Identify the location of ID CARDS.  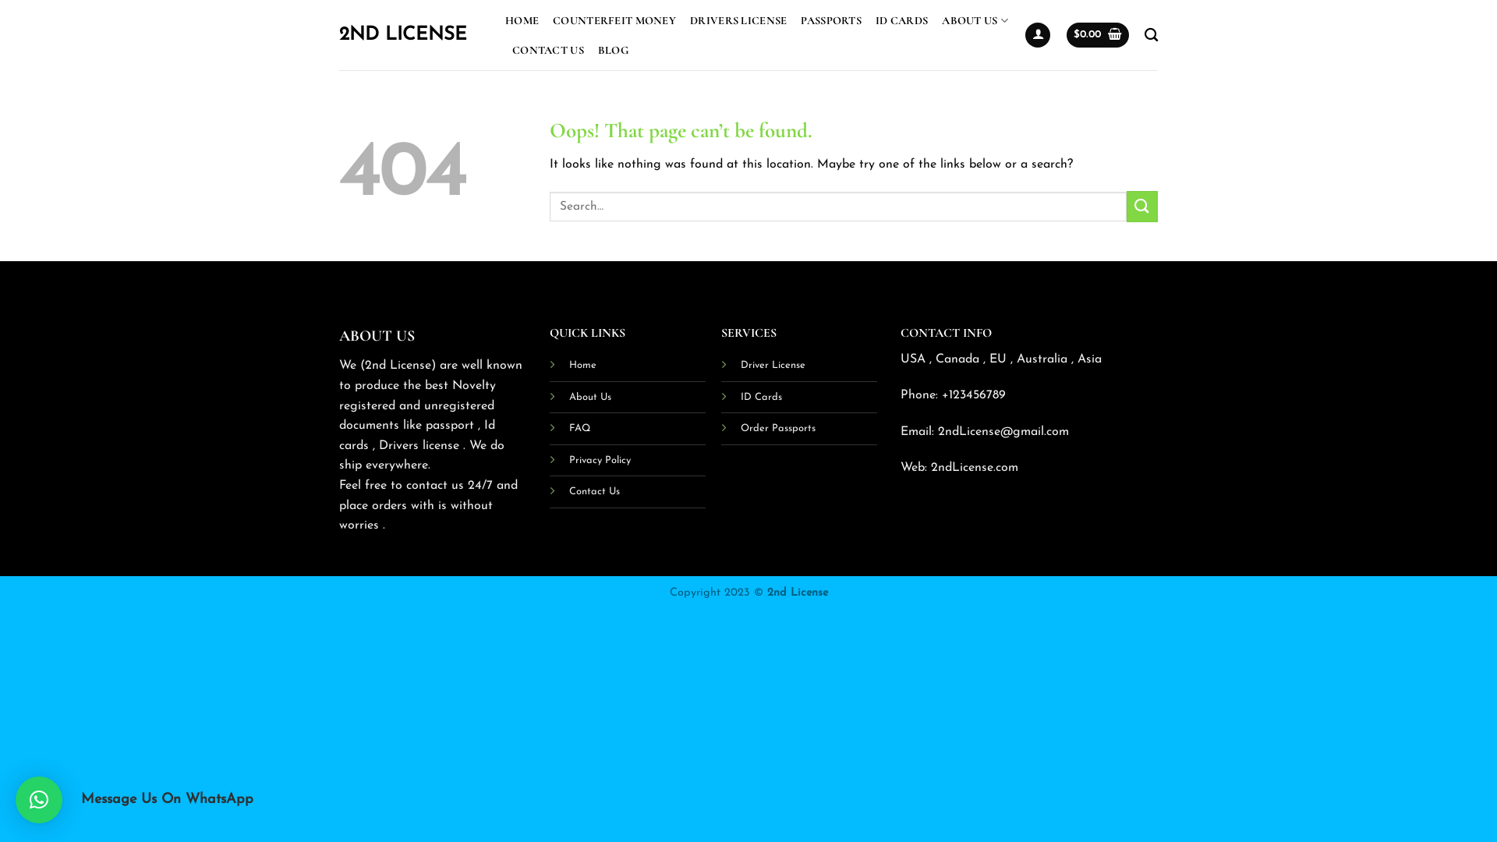
(901, 21).